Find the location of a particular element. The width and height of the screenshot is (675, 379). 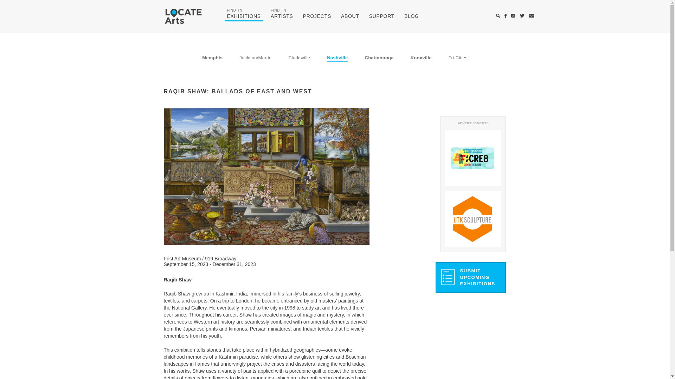

ABOUT is located at coordinates (212, 58).